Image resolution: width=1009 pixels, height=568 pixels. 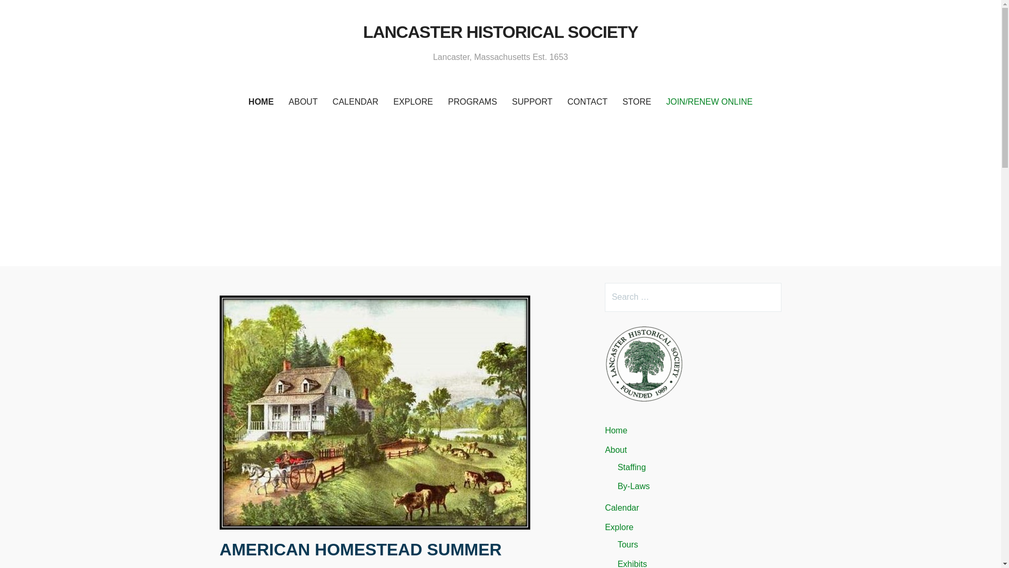 I want to click on PROGRAMS, so click(x=472, y=102).